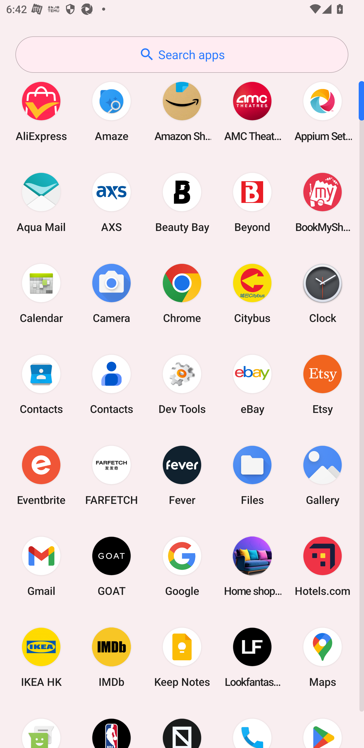  I want to click on Maps, so click(323, 658).